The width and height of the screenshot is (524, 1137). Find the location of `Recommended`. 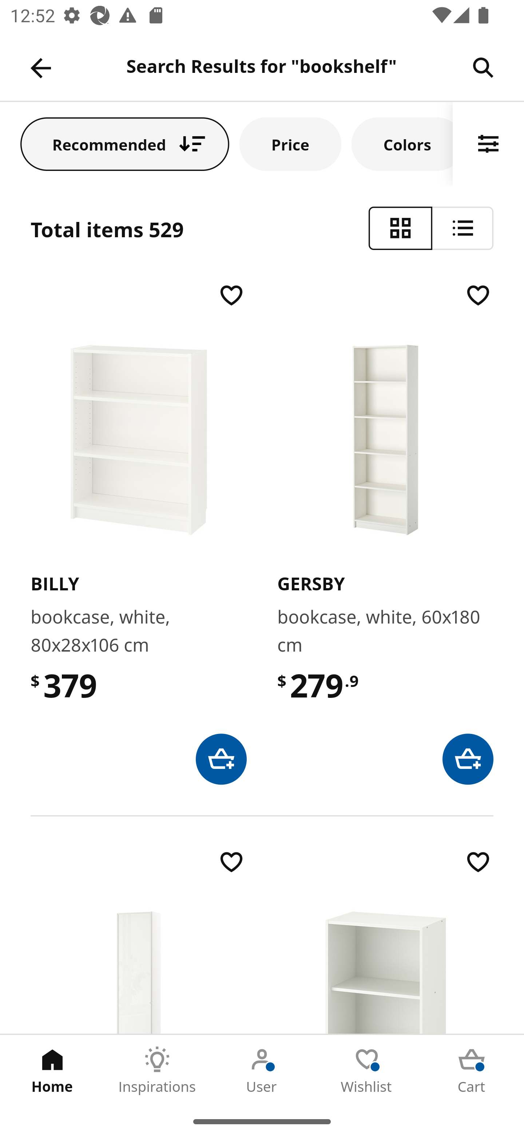

Recommended is located at coordinates (125, 144).